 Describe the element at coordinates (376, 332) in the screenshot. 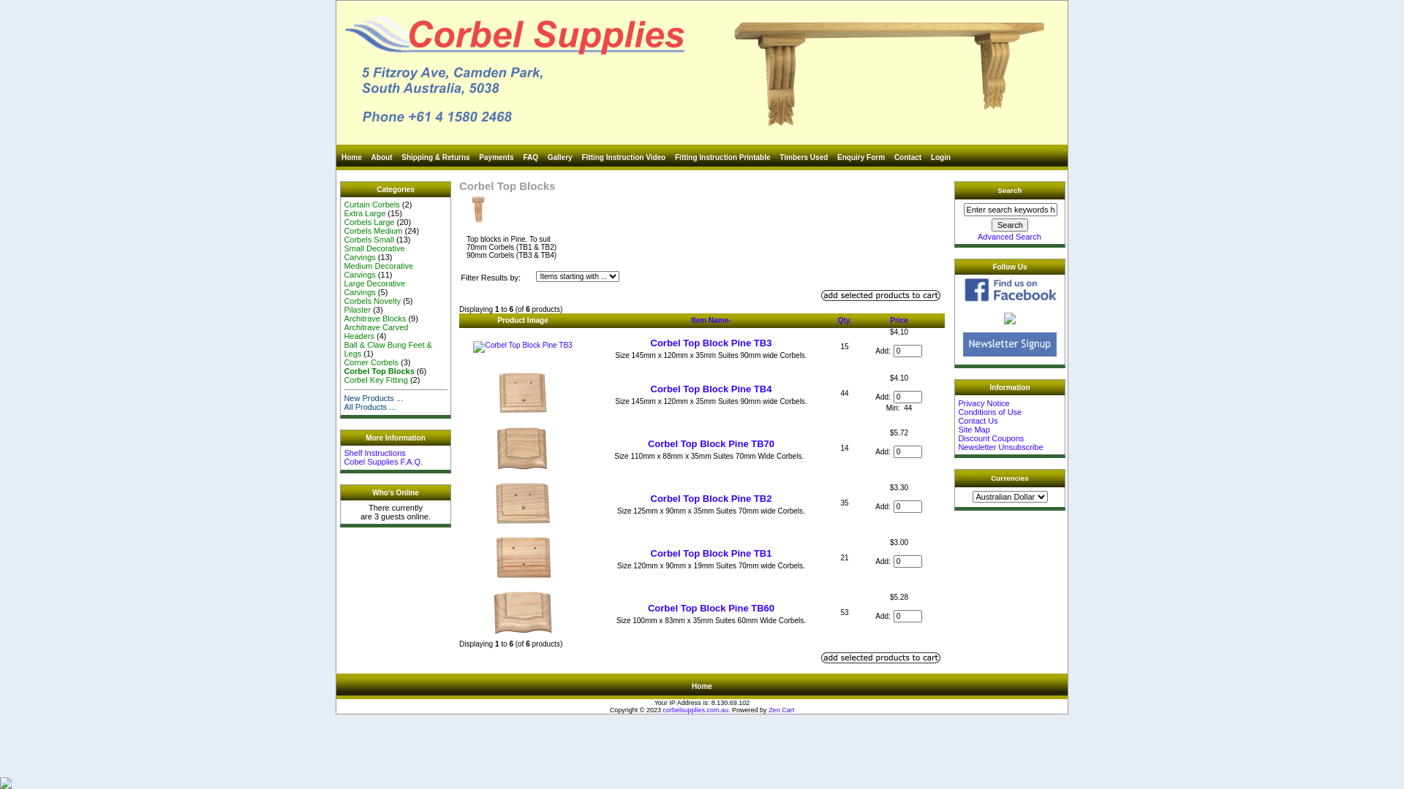

I see `Architrave Carved Headers` at that location.